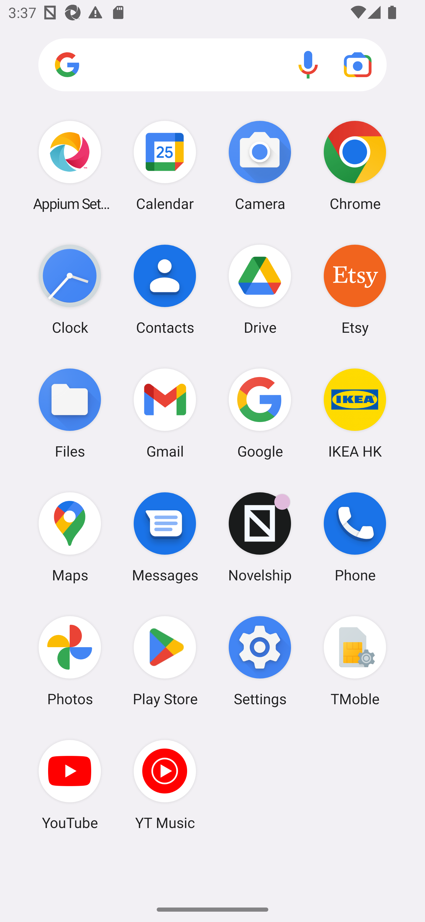  I want to click on Etsy, so click(355, 289).